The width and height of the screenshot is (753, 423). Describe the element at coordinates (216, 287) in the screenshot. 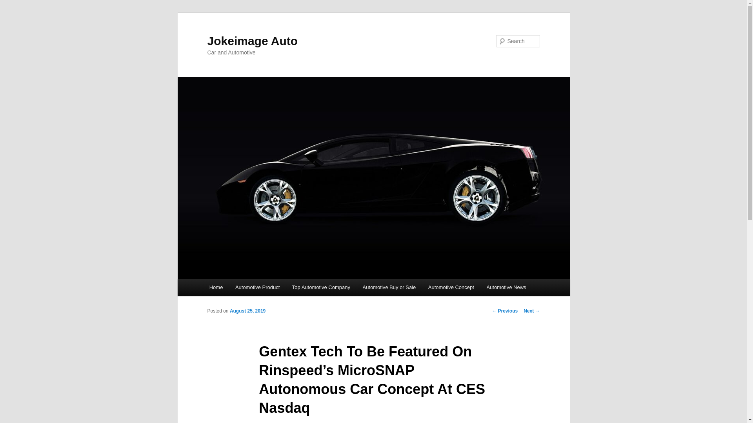

I see `Home` at that location.